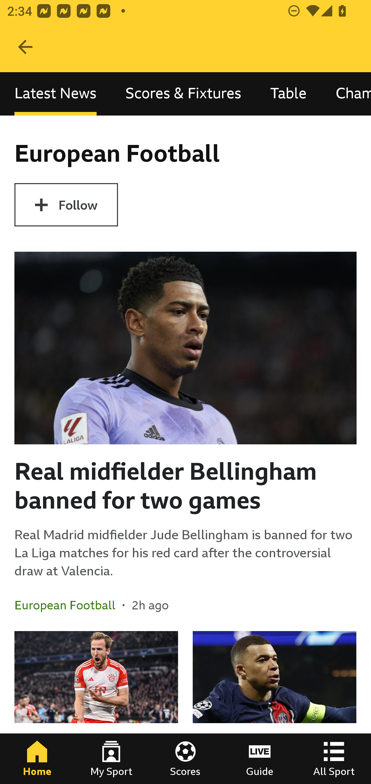 This screenshot has height=784, width=371. What do you see at coordinates (289, 93) in the screenshot?
I see `Table` at bounding box center [289, 93].